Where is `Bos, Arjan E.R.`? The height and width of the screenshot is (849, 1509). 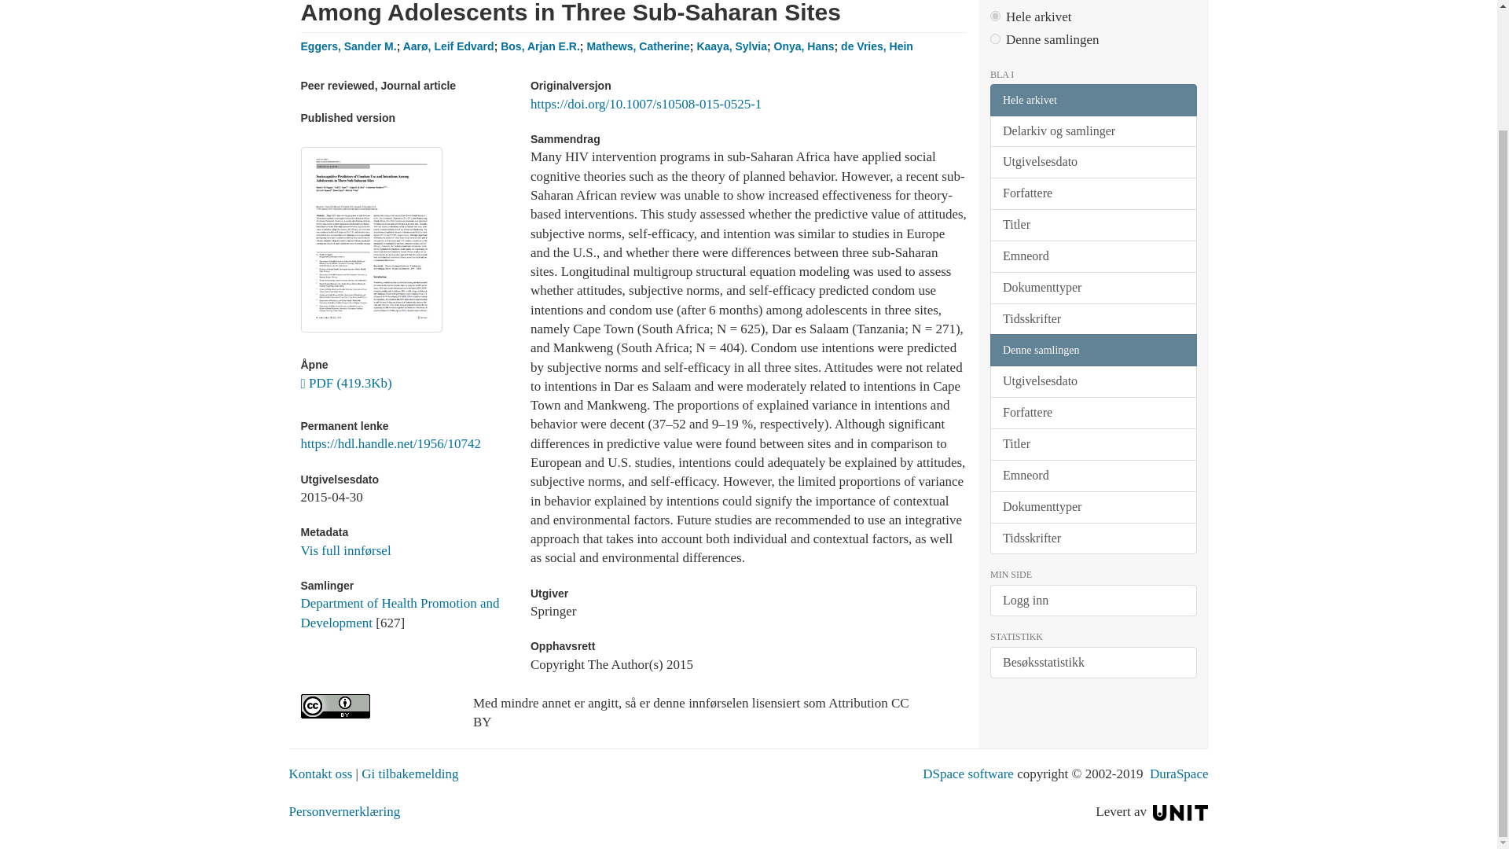
Bos, Arjan E.R. is located at coordinates (540, 46).